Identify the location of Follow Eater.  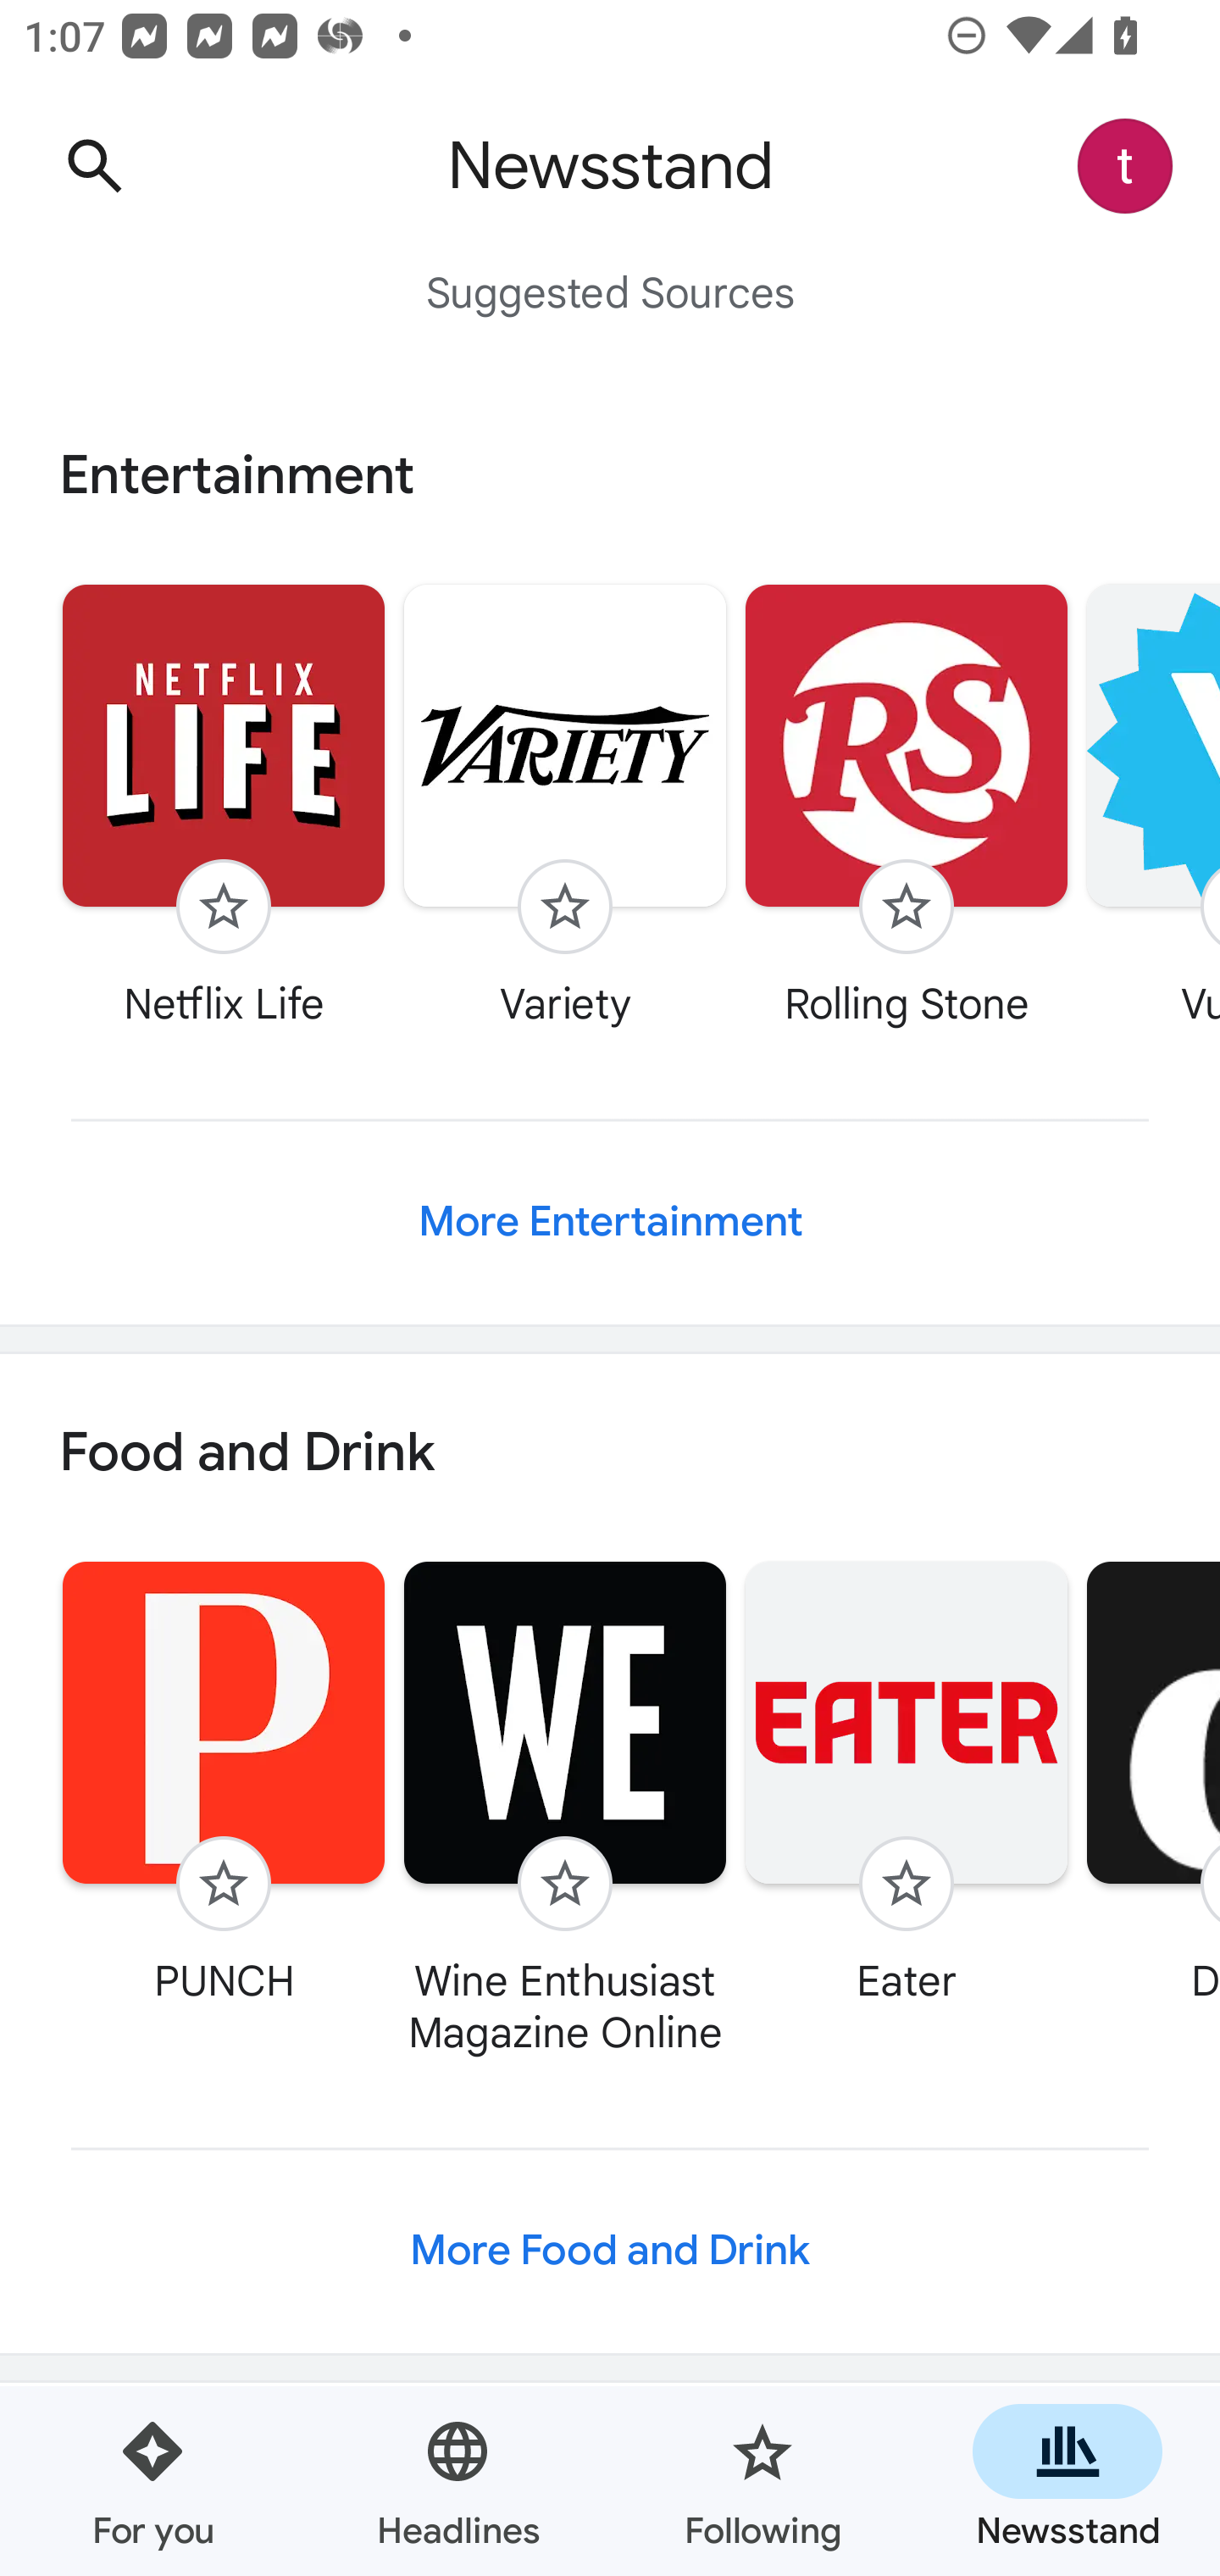
(907, 1783).